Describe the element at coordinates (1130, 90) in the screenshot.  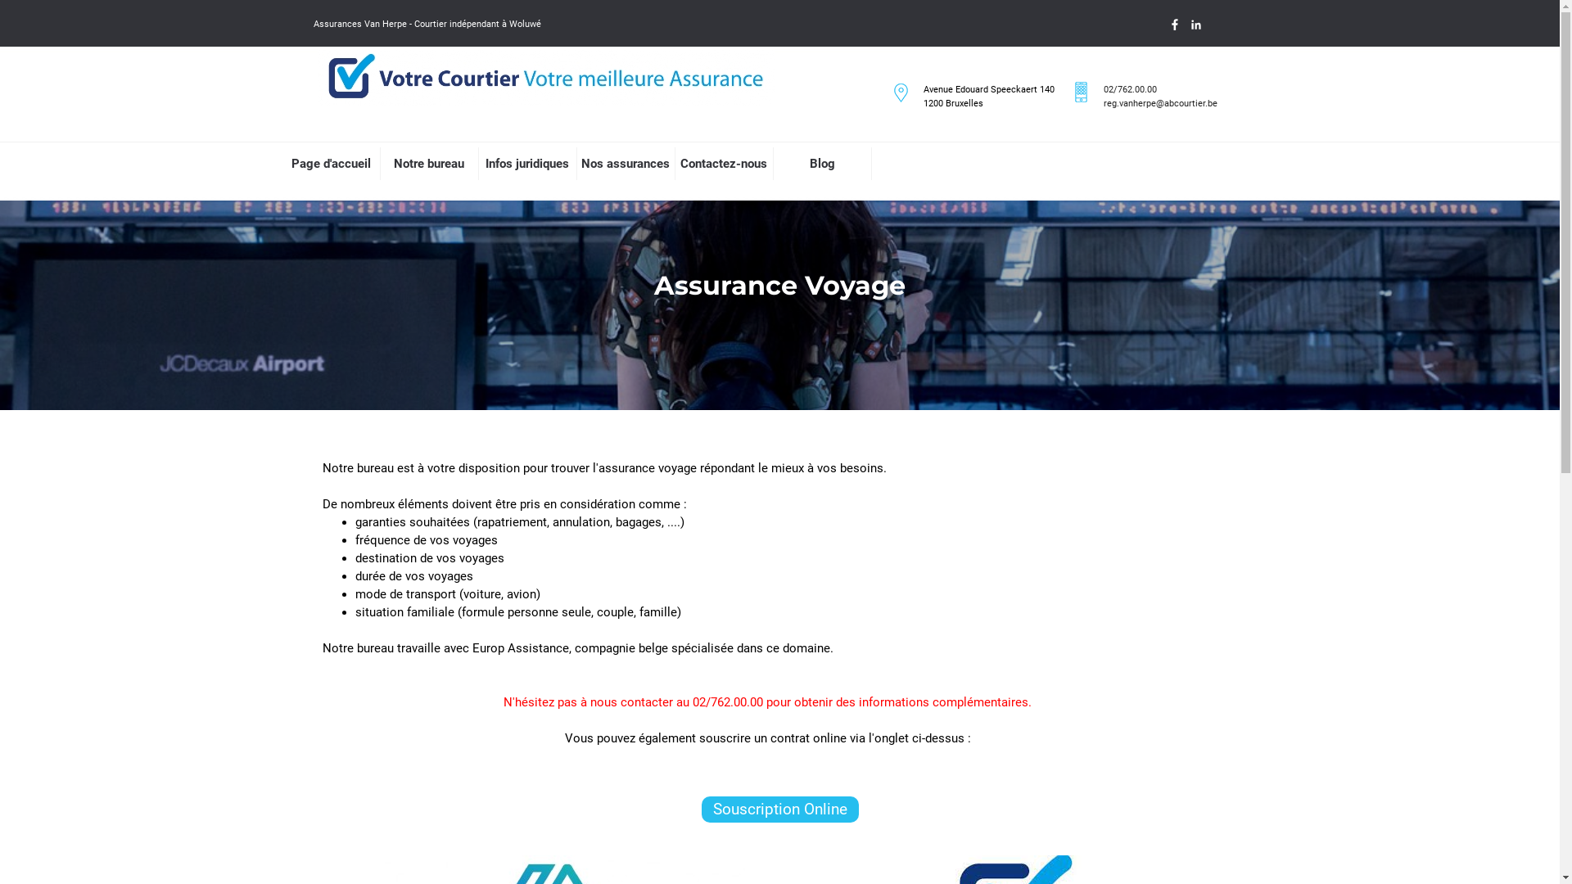
I see `02/762.00.00` at that location.